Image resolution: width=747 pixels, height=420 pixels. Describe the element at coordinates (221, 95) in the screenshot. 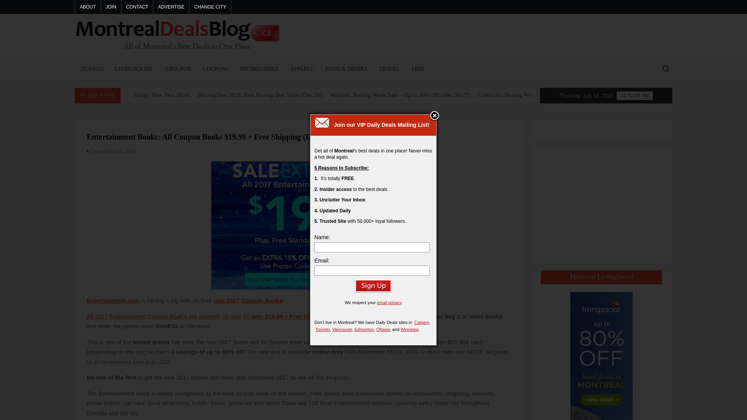

I see `Happy New Year 2024!` at that location.